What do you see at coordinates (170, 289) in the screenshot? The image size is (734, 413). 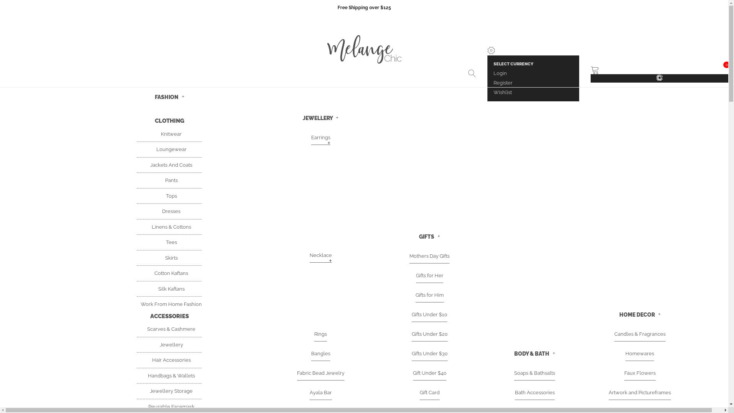 I see `Silk Kaftans` at bounding box center [170, 289].